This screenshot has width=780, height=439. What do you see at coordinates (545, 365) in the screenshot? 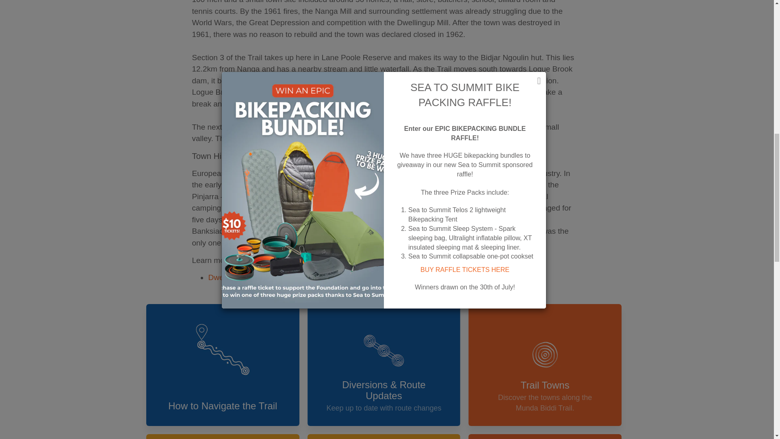
I see `Trail Towns` at bounding box center [545, 365].